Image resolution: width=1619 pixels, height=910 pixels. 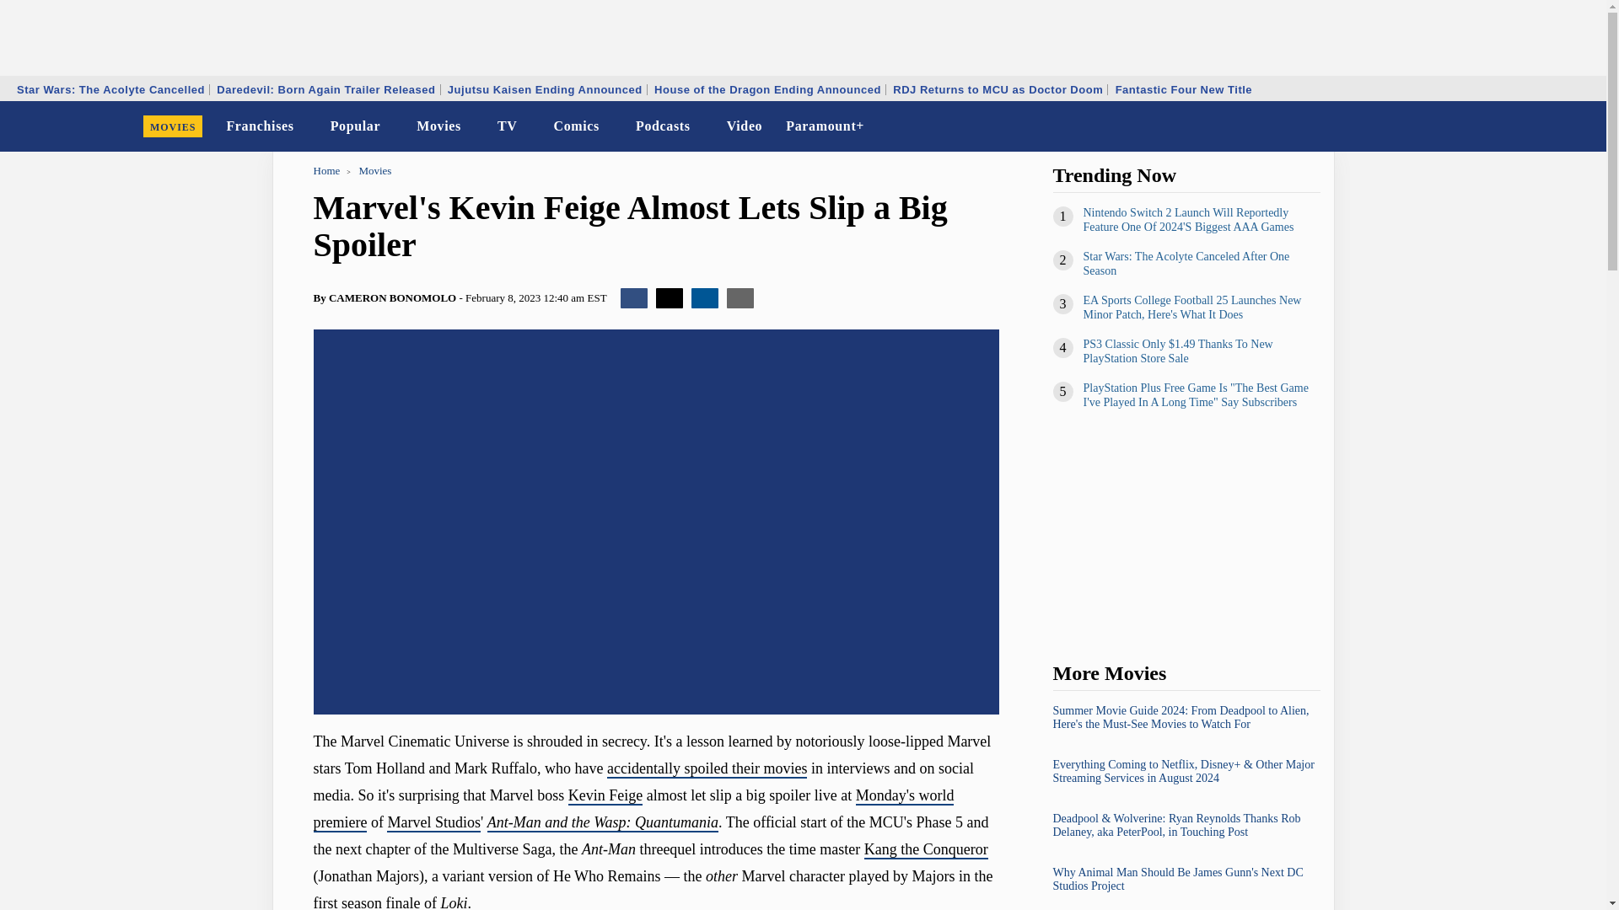 What do you see at coordinates (1550, 126) in the screenshot?
I see `Dark Mode` at bounding box center [1550, 126].